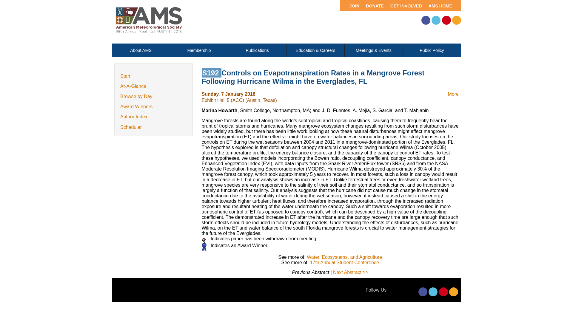 Image resolution: width=573 pixels, height=322 pixels. I want to click on Water, Ecosystems, and Agriculture, so click(344, 257).